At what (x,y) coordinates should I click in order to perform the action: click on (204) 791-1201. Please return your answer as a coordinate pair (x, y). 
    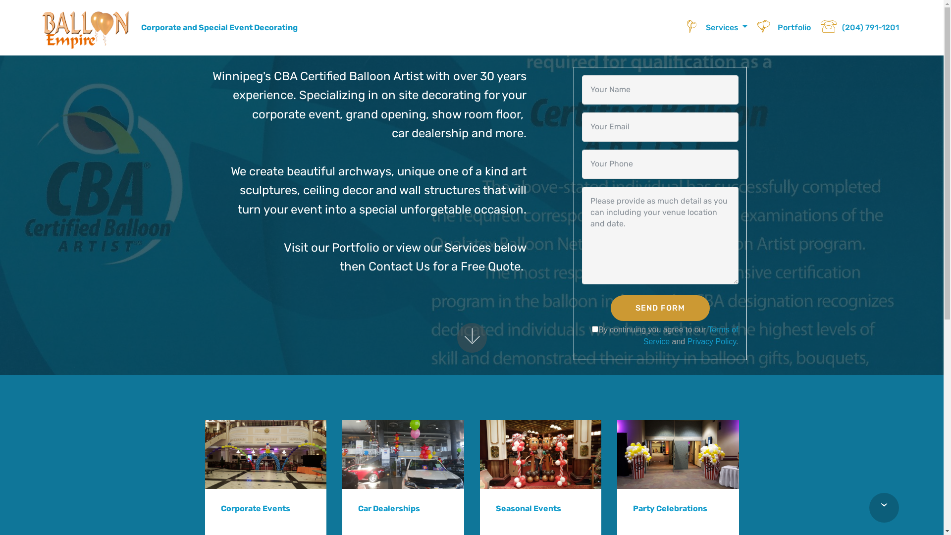
    Looking at the image, I should click on (860, 28).